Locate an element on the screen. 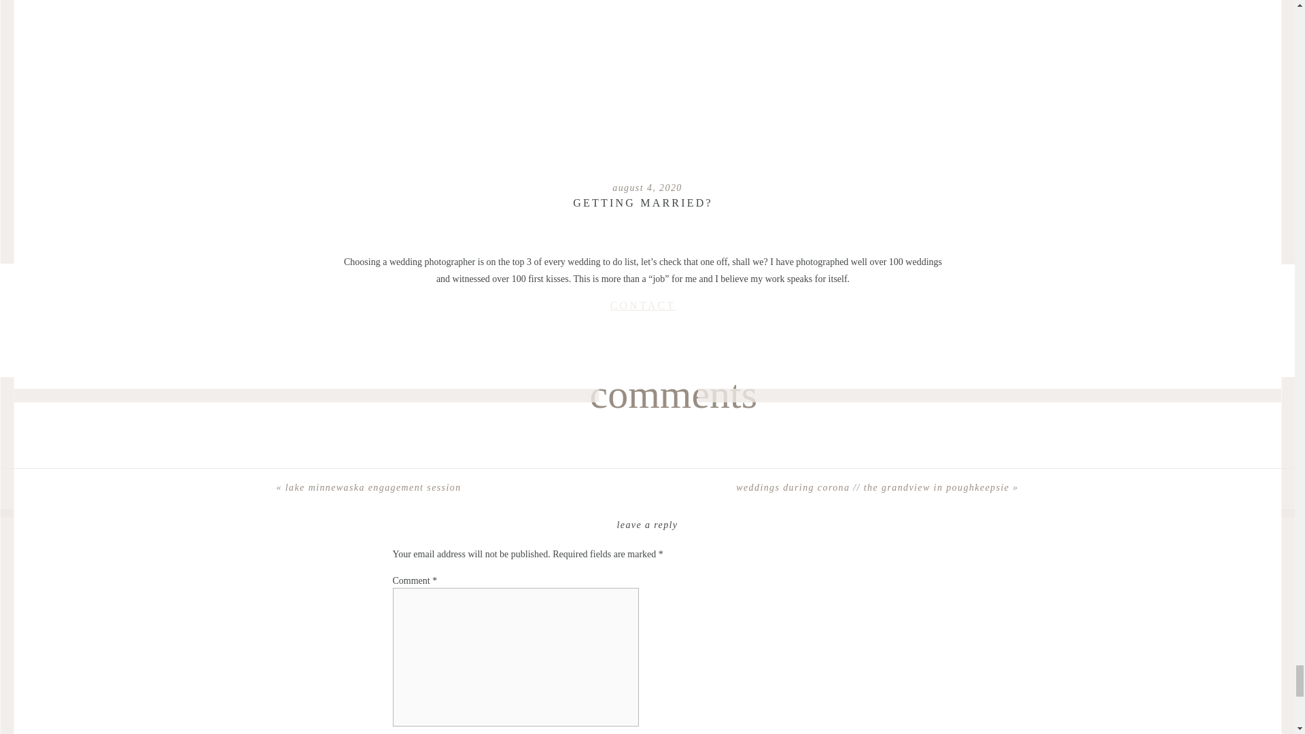 This screenshot has width=1305, height=734. CONTACT is located at coordinates (643, 304).